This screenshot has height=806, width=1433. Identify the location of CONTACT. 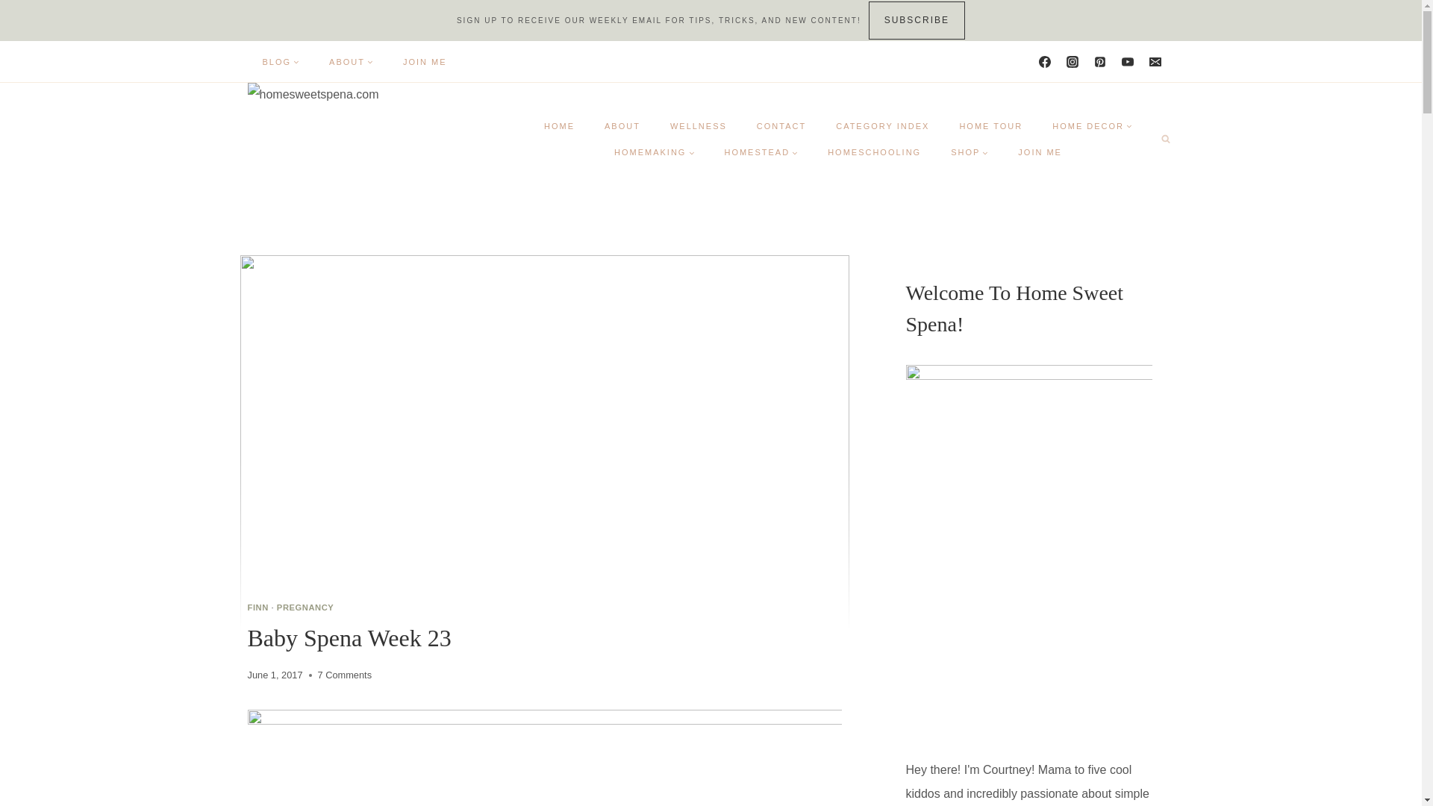
(781, 125).